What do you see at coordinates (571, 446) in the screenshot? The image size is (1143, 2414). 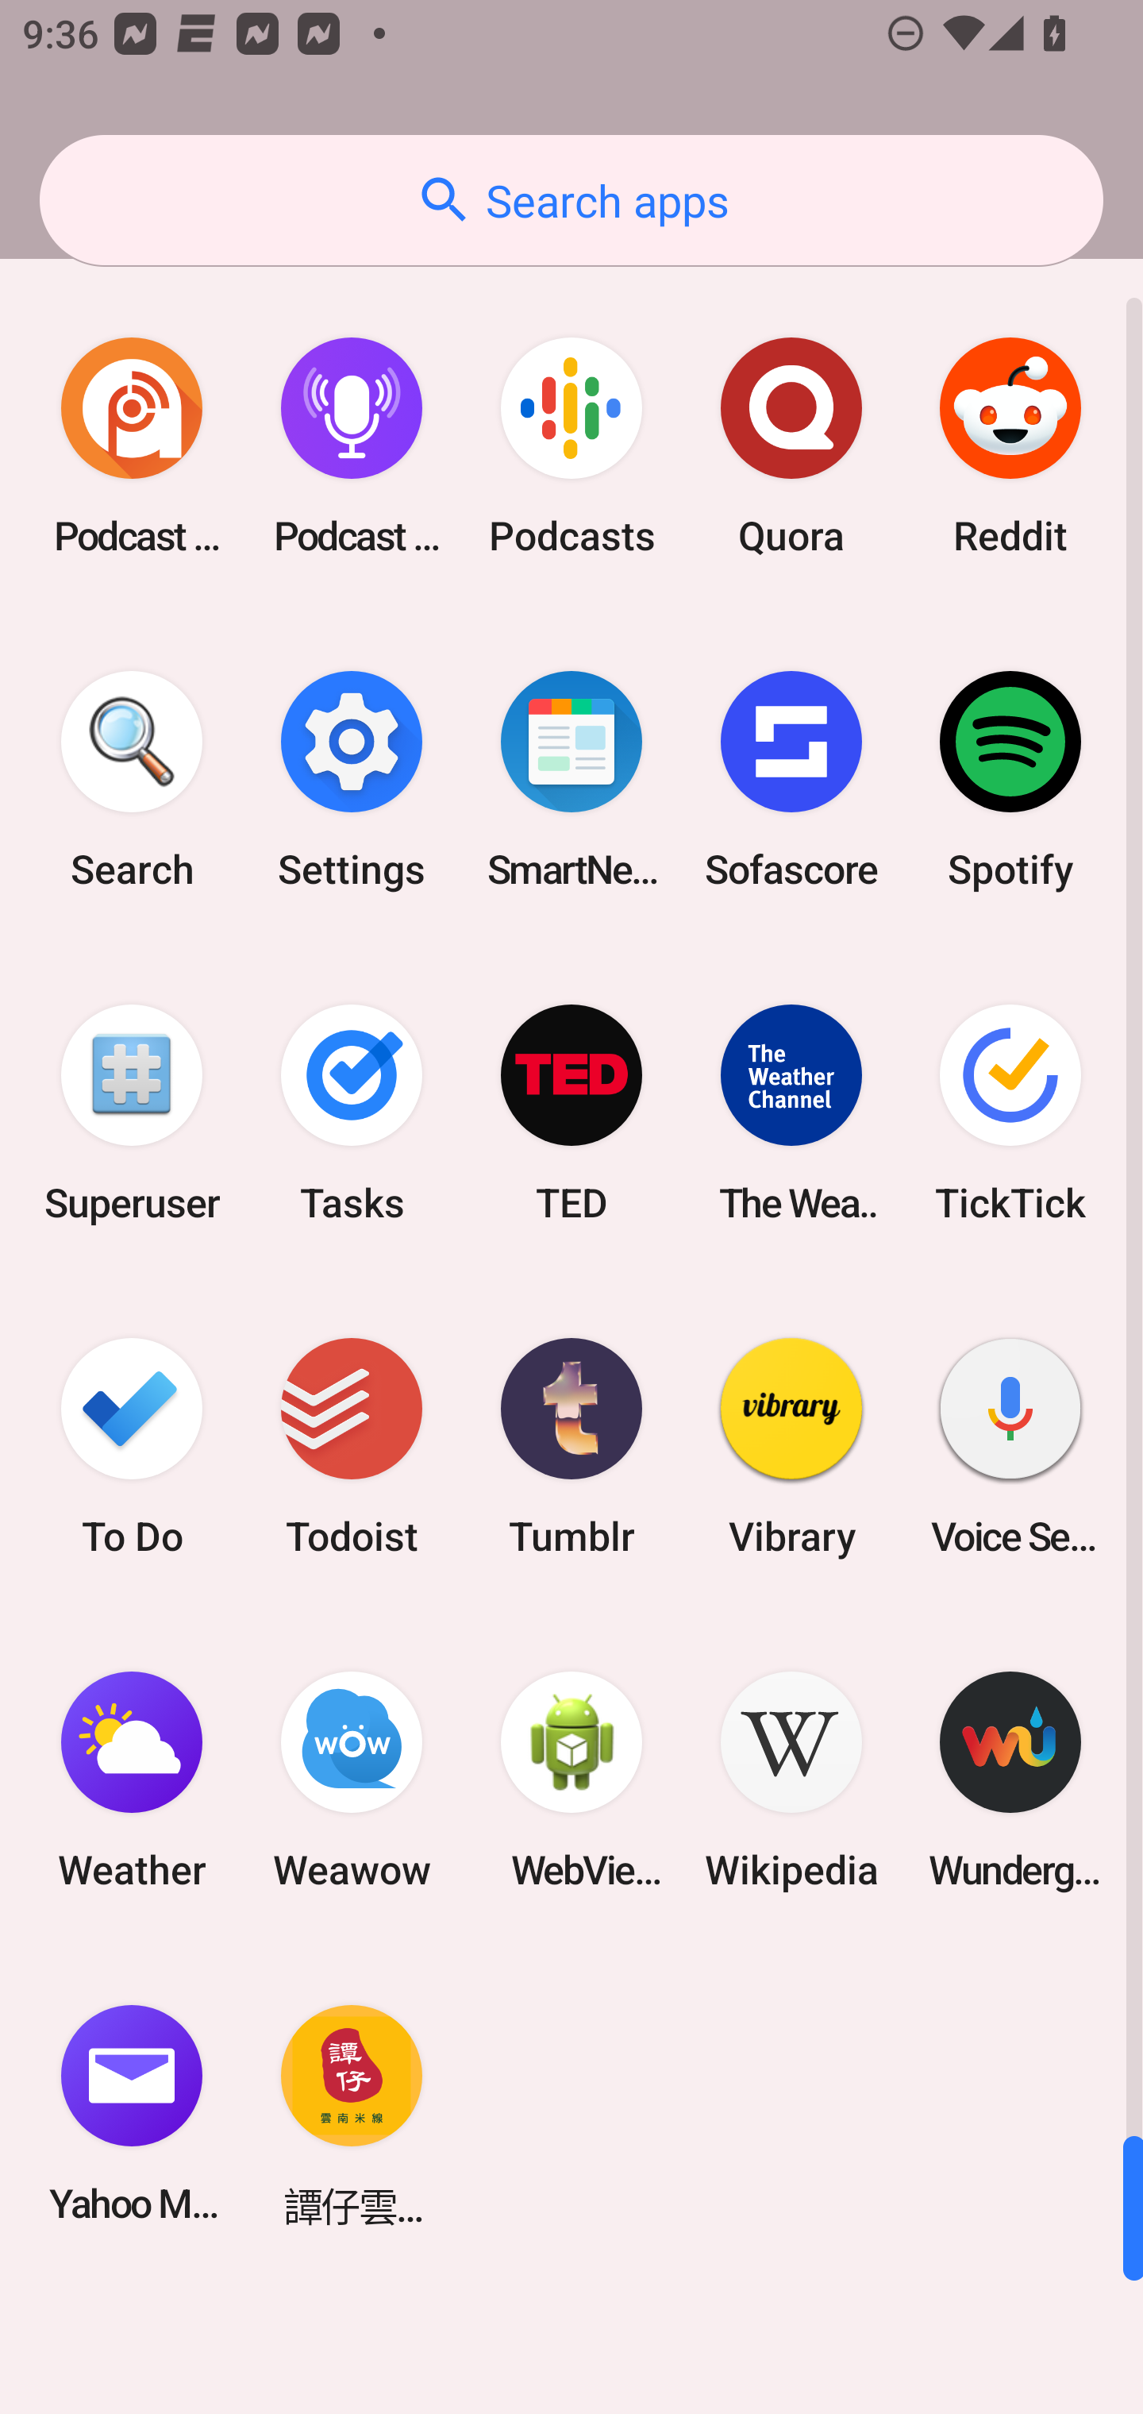 I see `Podcasts` at bounding box center [571, 446].